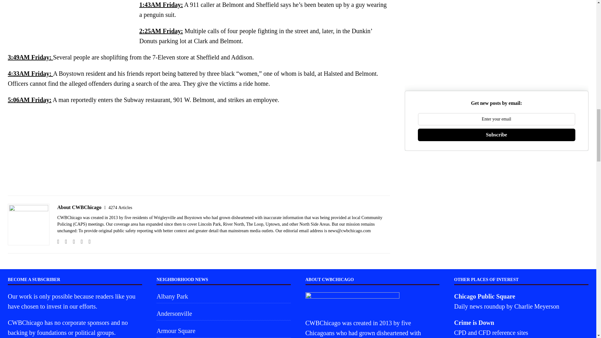 The height and width of the screenshot is (338, 601). I want to click on Subscribe, so click(496, 135).